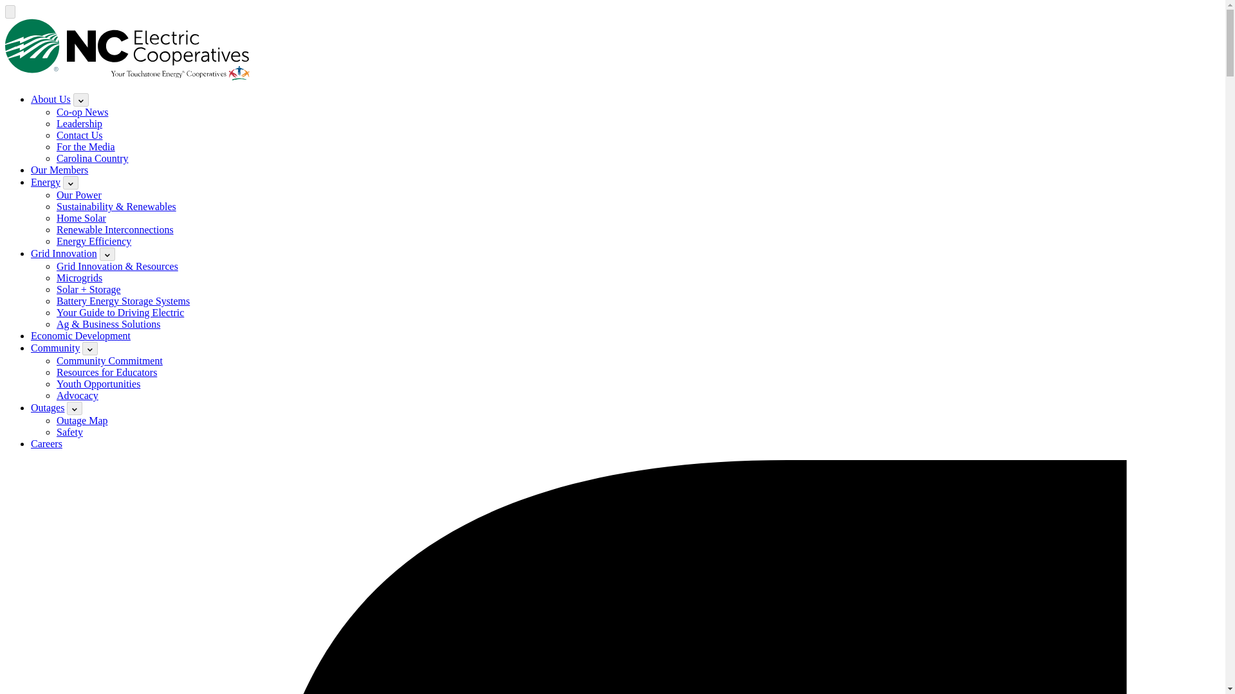 Image resolution: width=1235 pixels, height=694 pixels. What do you see at coordinates (98, 383) in the screenshot?
I see `Youth Opportunities` at bounding box center [98, 383].